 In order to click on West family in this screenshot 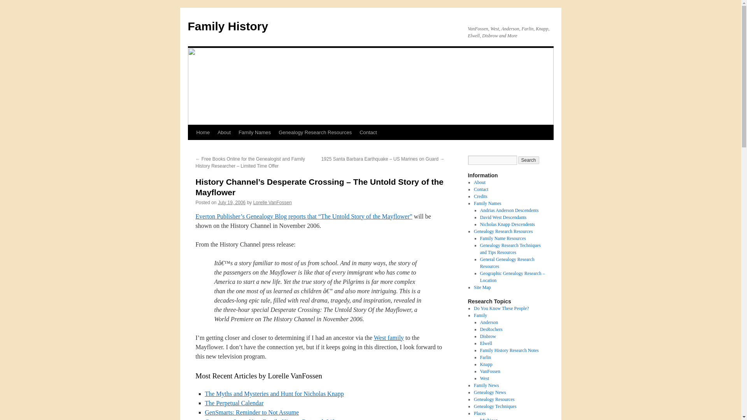, I will do `click(389, 338)`.